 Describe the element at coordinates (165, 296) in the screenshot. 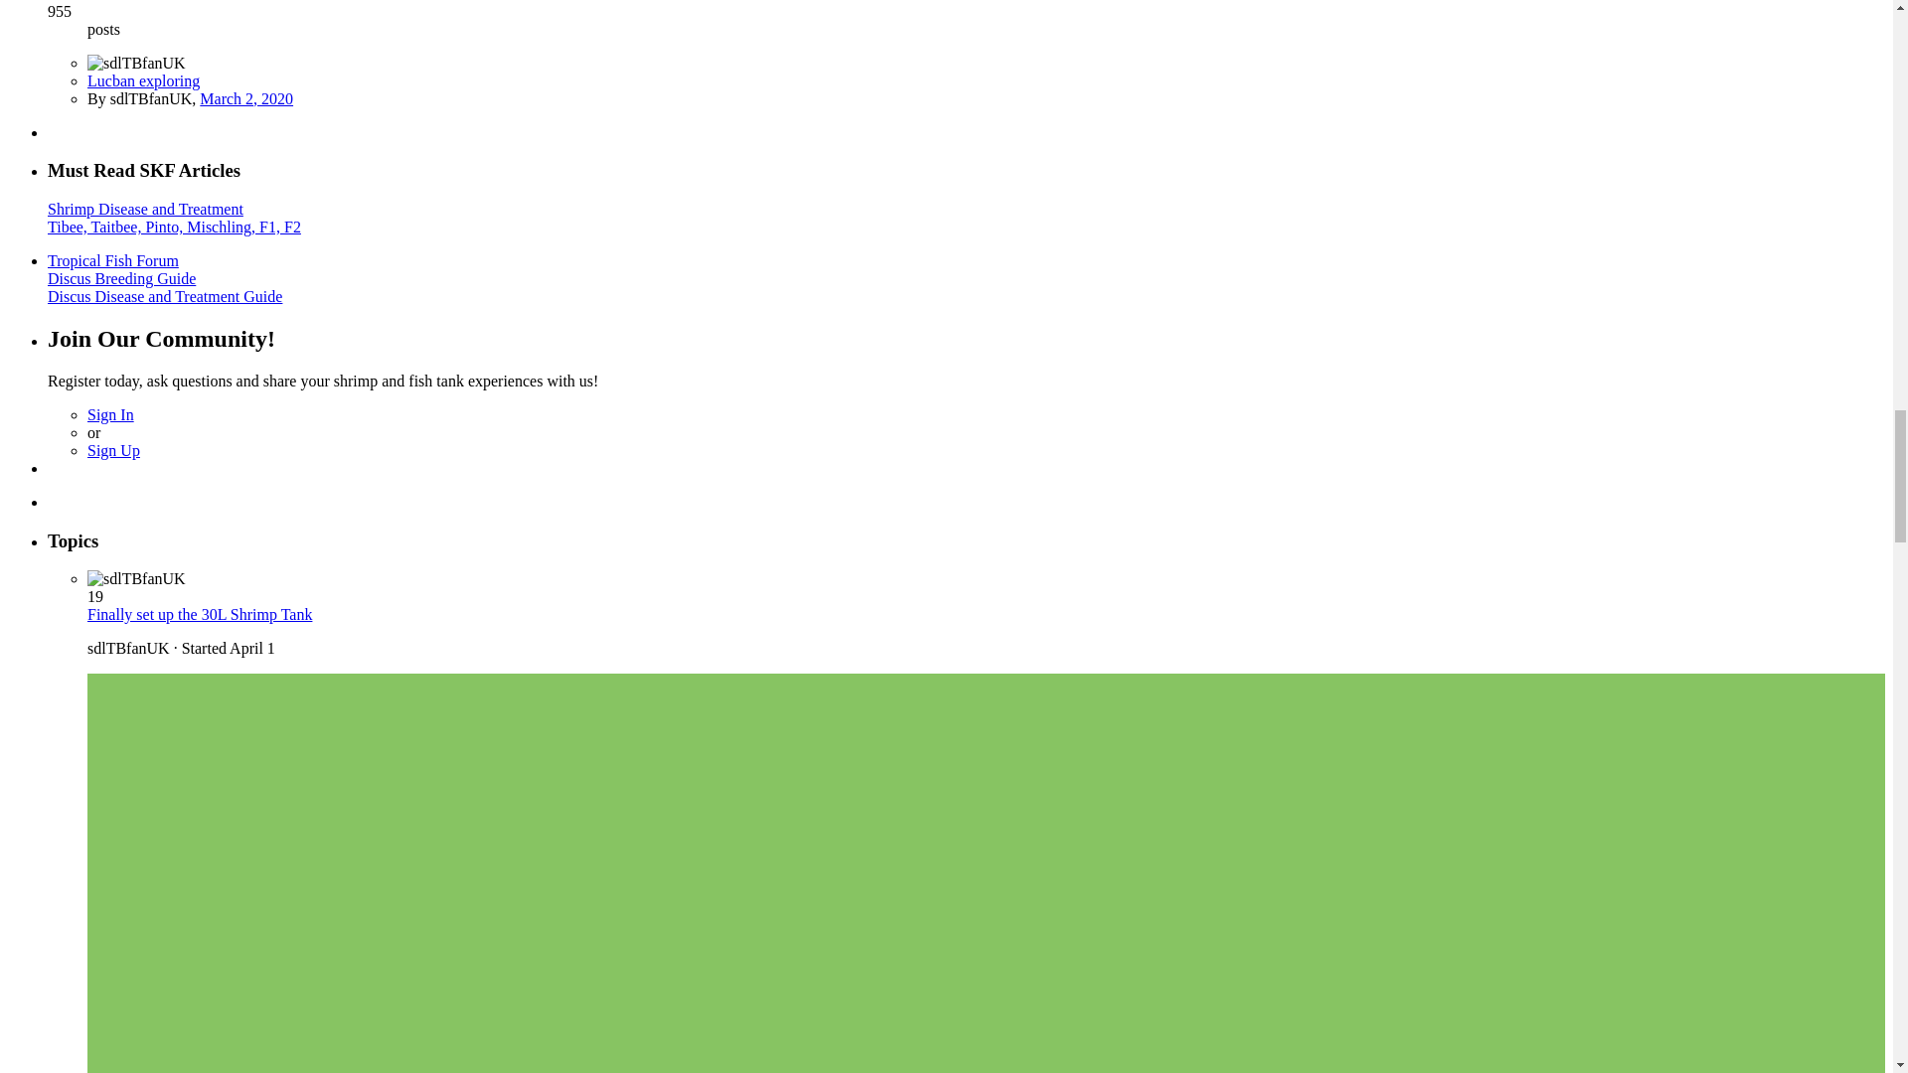

I see `discus diseases` at that location.